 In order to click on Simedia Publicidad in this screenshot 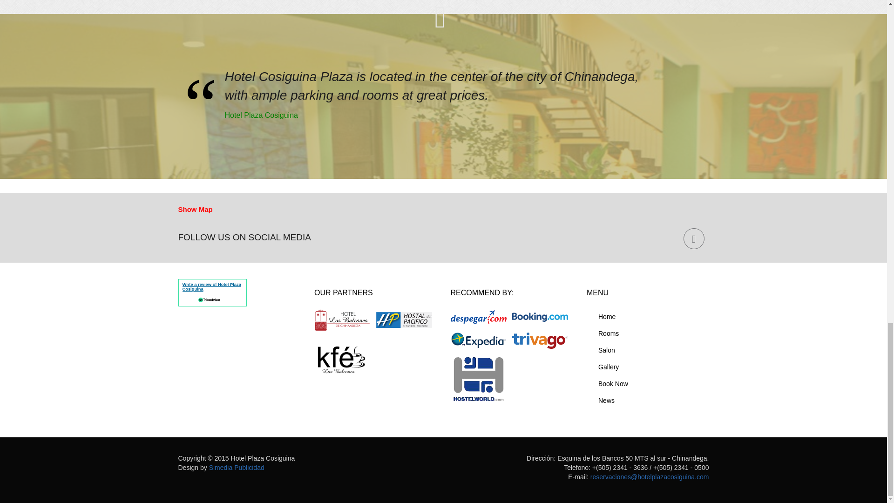, I will do `click(237, 467)`.